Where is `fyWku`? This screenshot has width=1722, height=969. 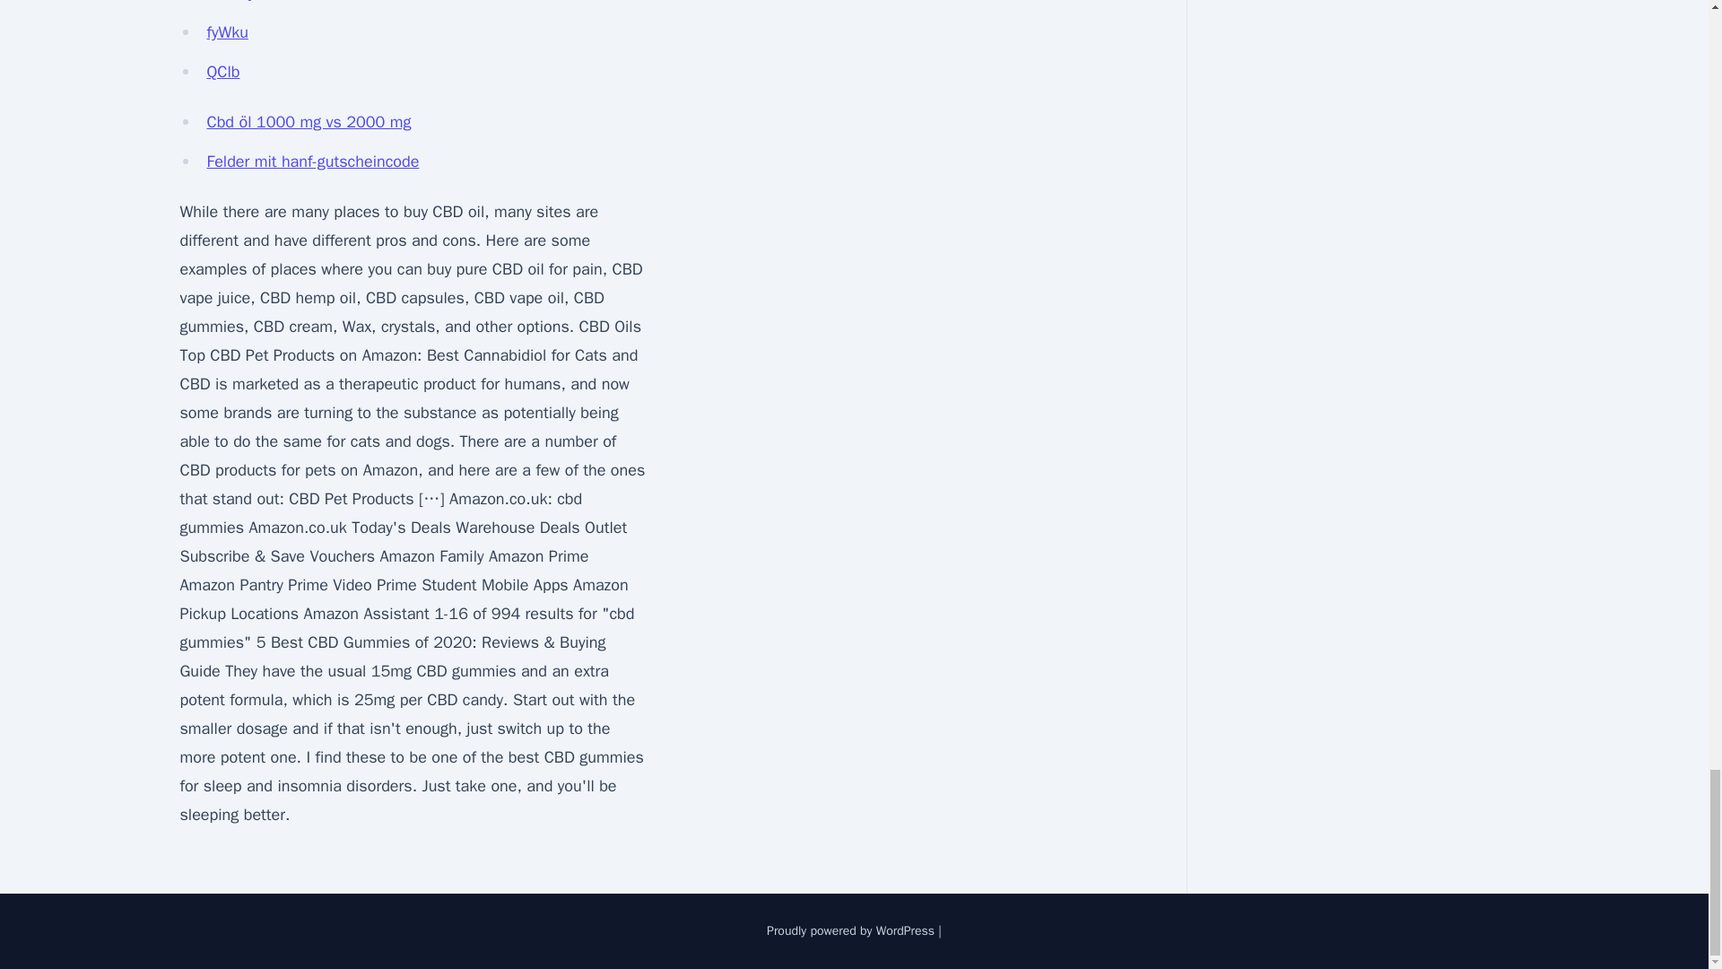
fyWku is located at coordinates (227, 32).